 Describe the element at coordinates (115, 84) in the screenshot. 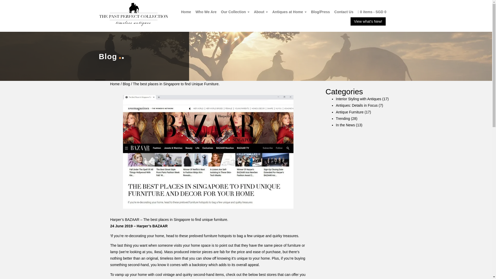

I see `Home` at that location.